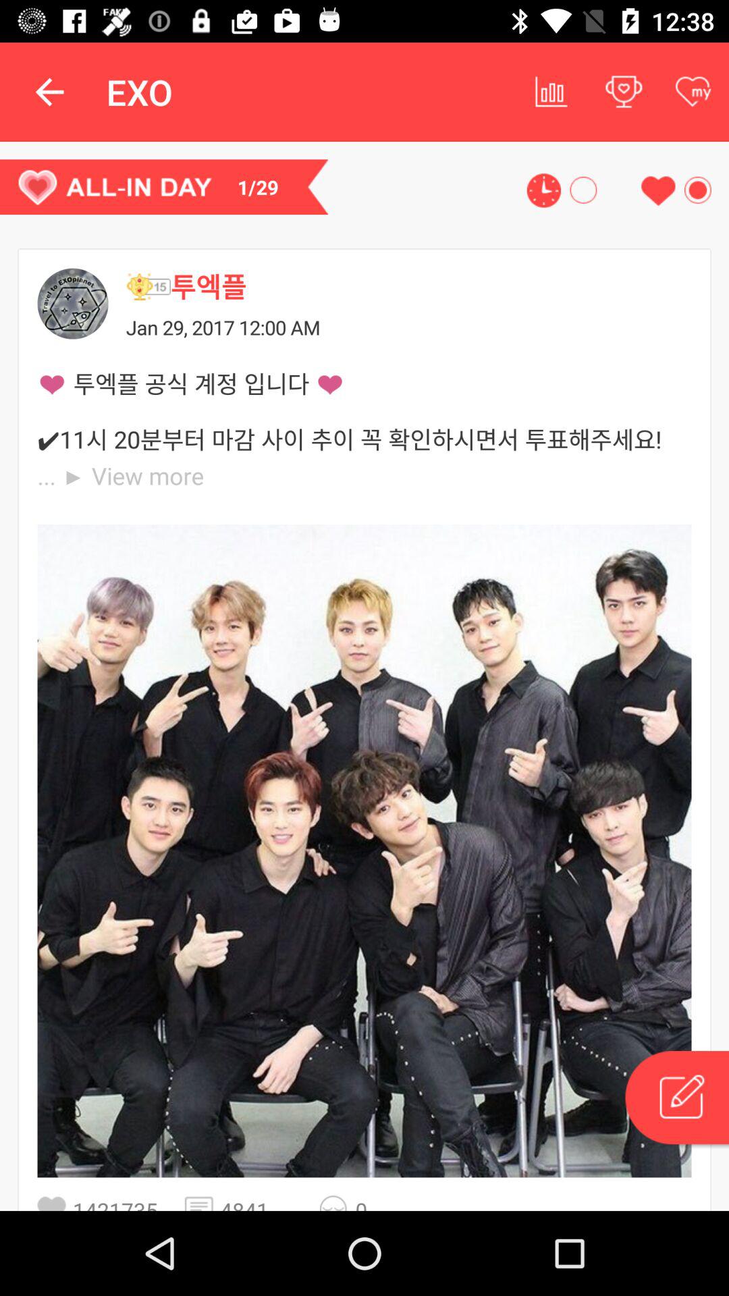  Describe the element at coordinates (73, 304) in the screenshot. I see `go back` at that location.